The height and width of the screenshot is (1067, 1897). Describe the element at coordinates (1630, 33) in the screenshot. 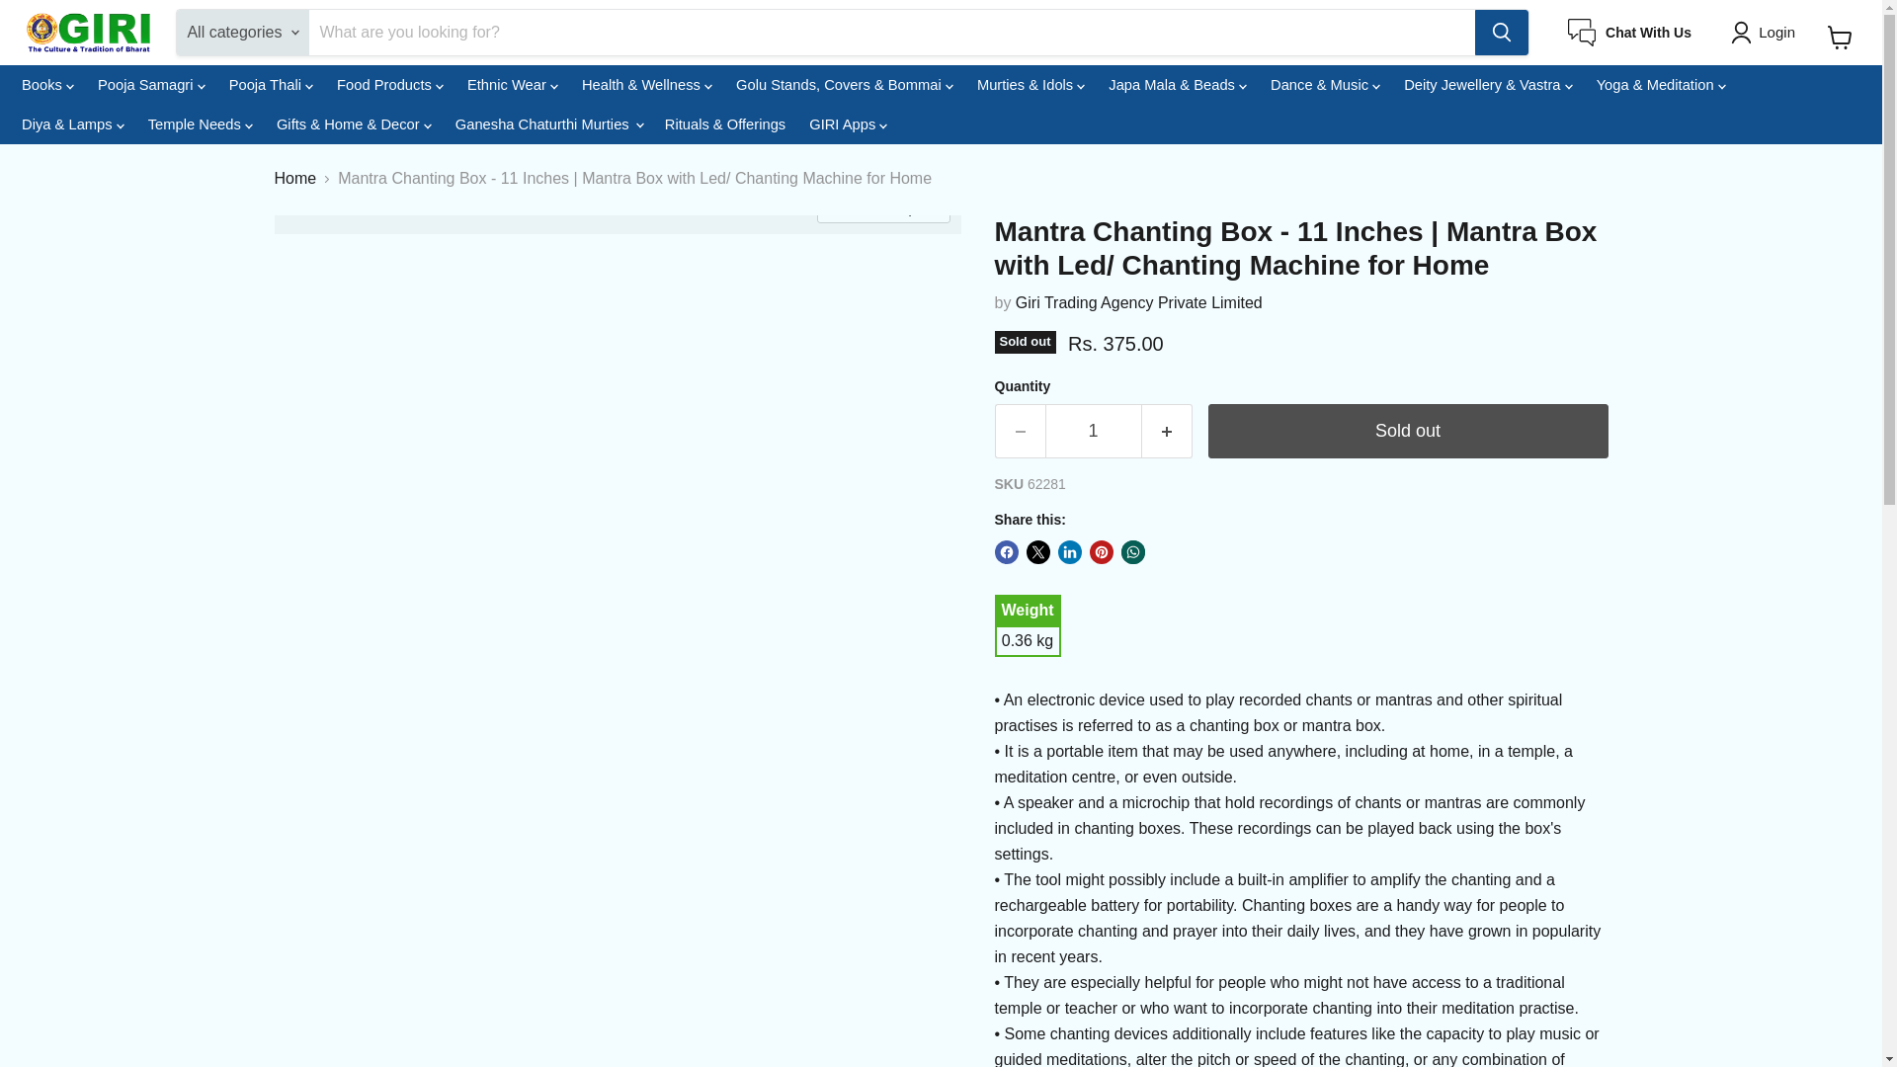

I see `Chat With Us` at that location.